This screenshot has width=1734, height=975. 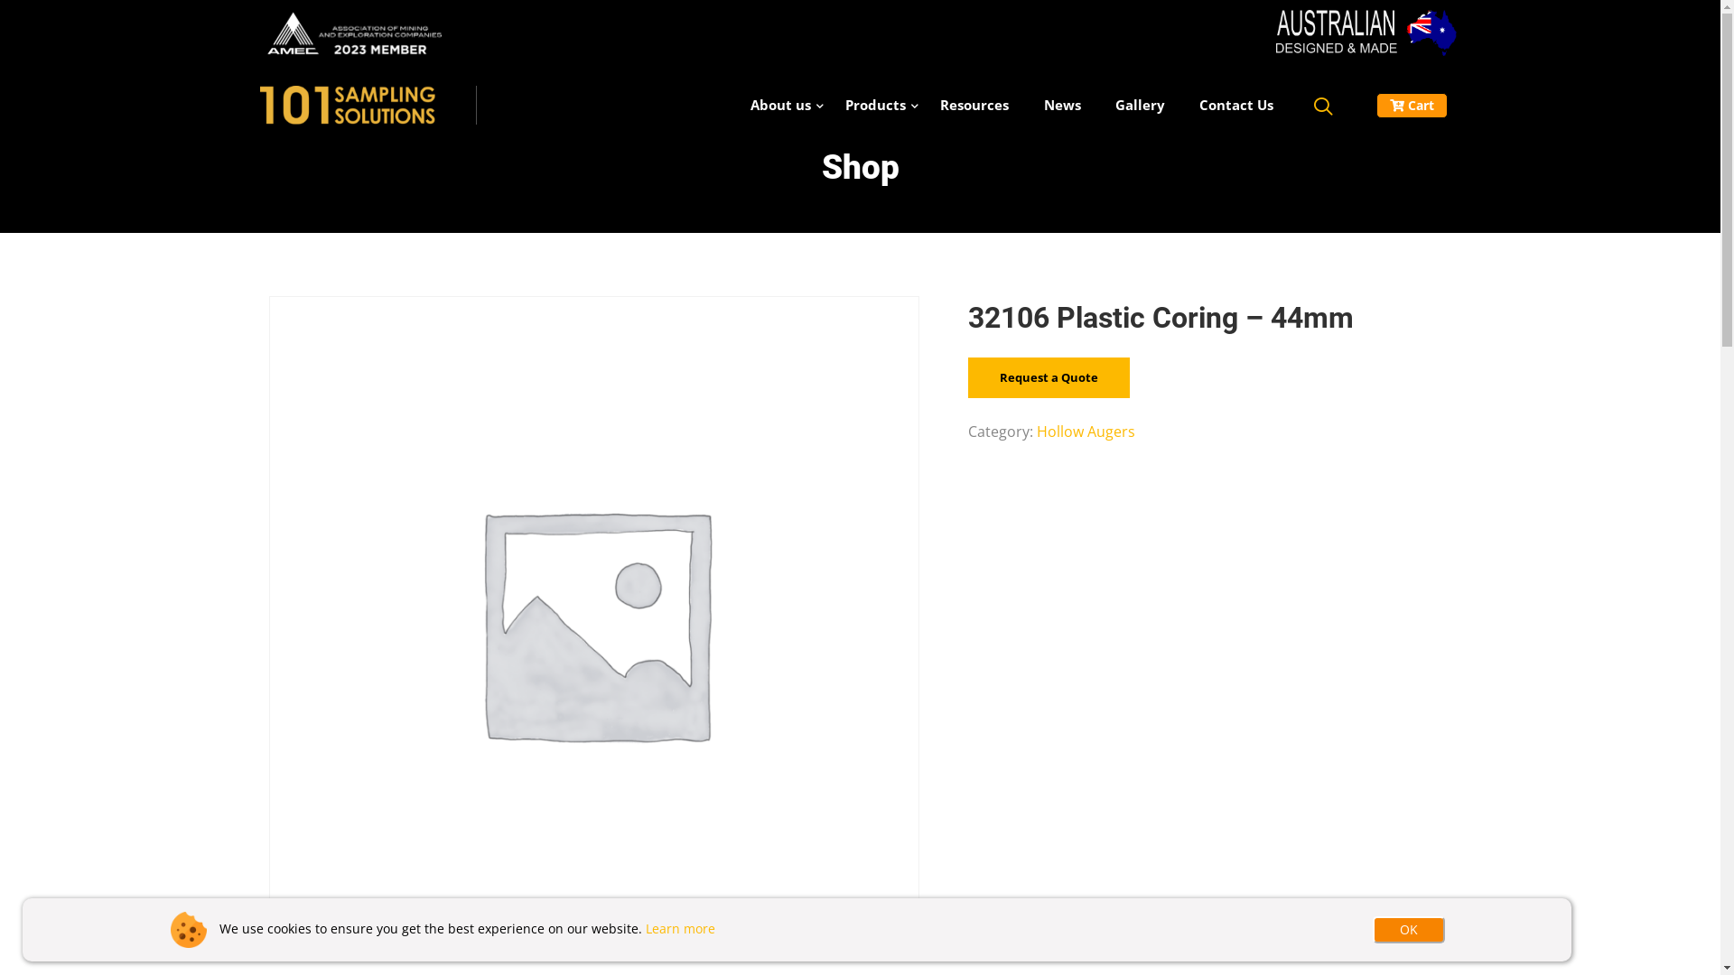 What do you see at coordinates (780, 105) in the screenshot?
I see `About us` at bounding box center [780, 105].